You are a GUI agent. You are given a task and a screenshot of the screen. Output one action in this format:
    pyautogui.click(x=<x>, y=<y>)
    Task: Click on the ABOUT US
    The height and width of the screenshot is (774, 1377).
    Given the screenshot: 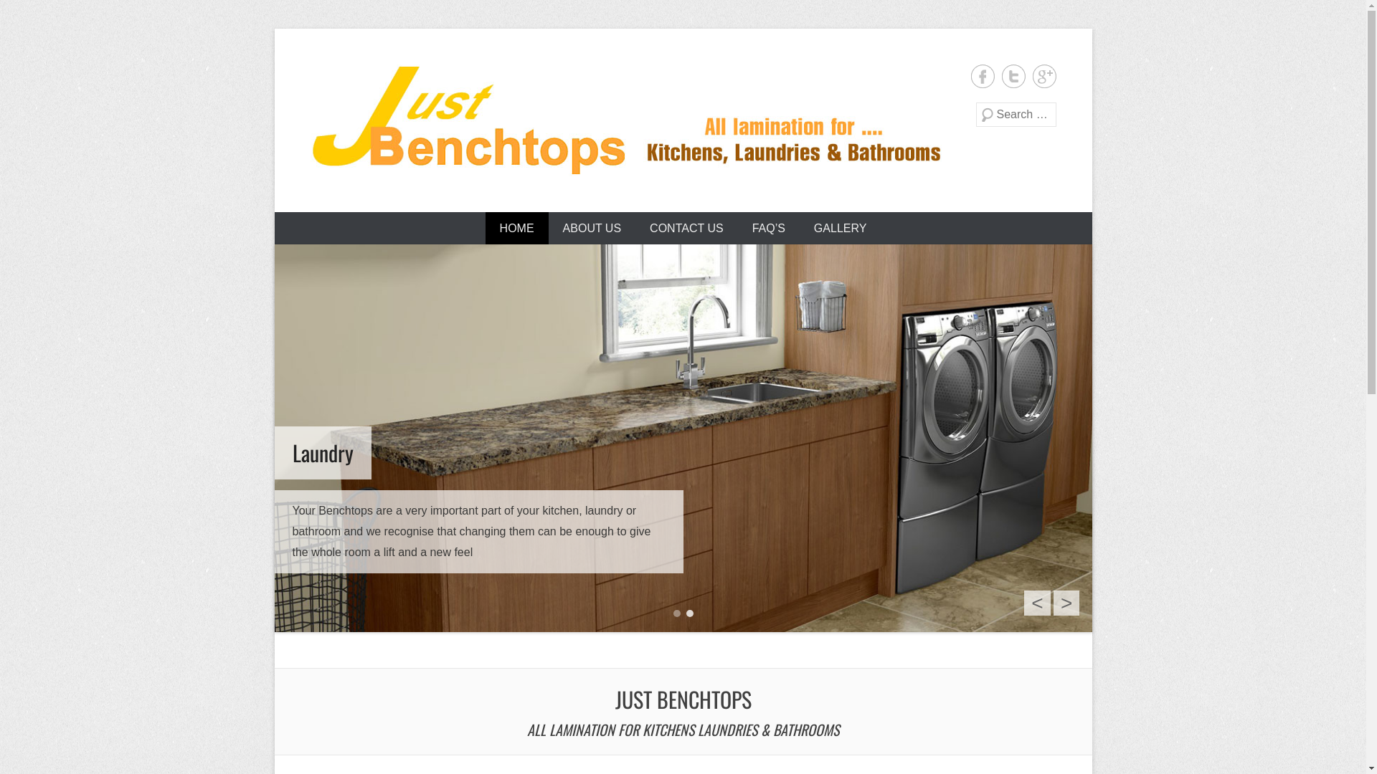 What is the action you would take?
    pyautogui.click(x=592, y=228)
    